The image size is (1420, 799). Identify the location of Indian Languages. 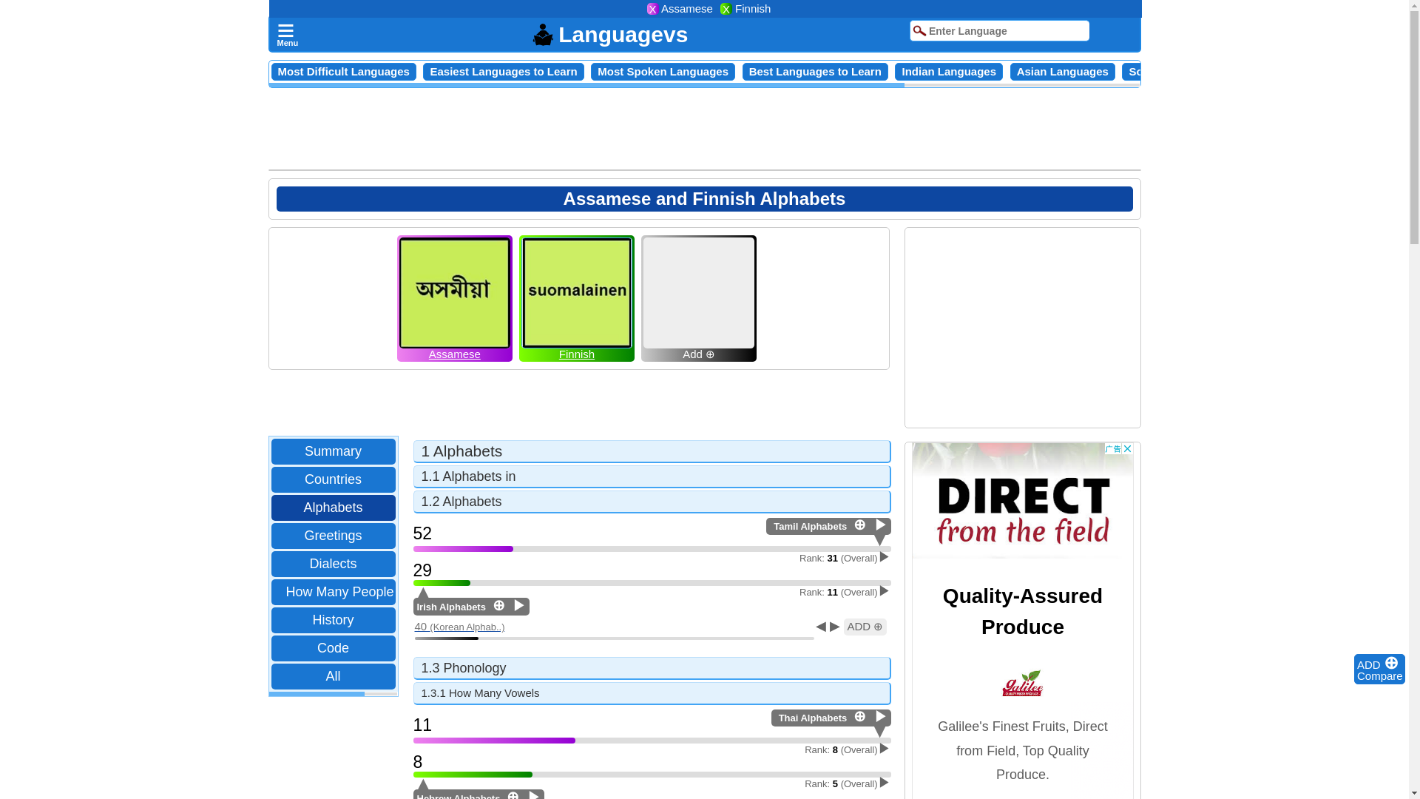
(949, 71).